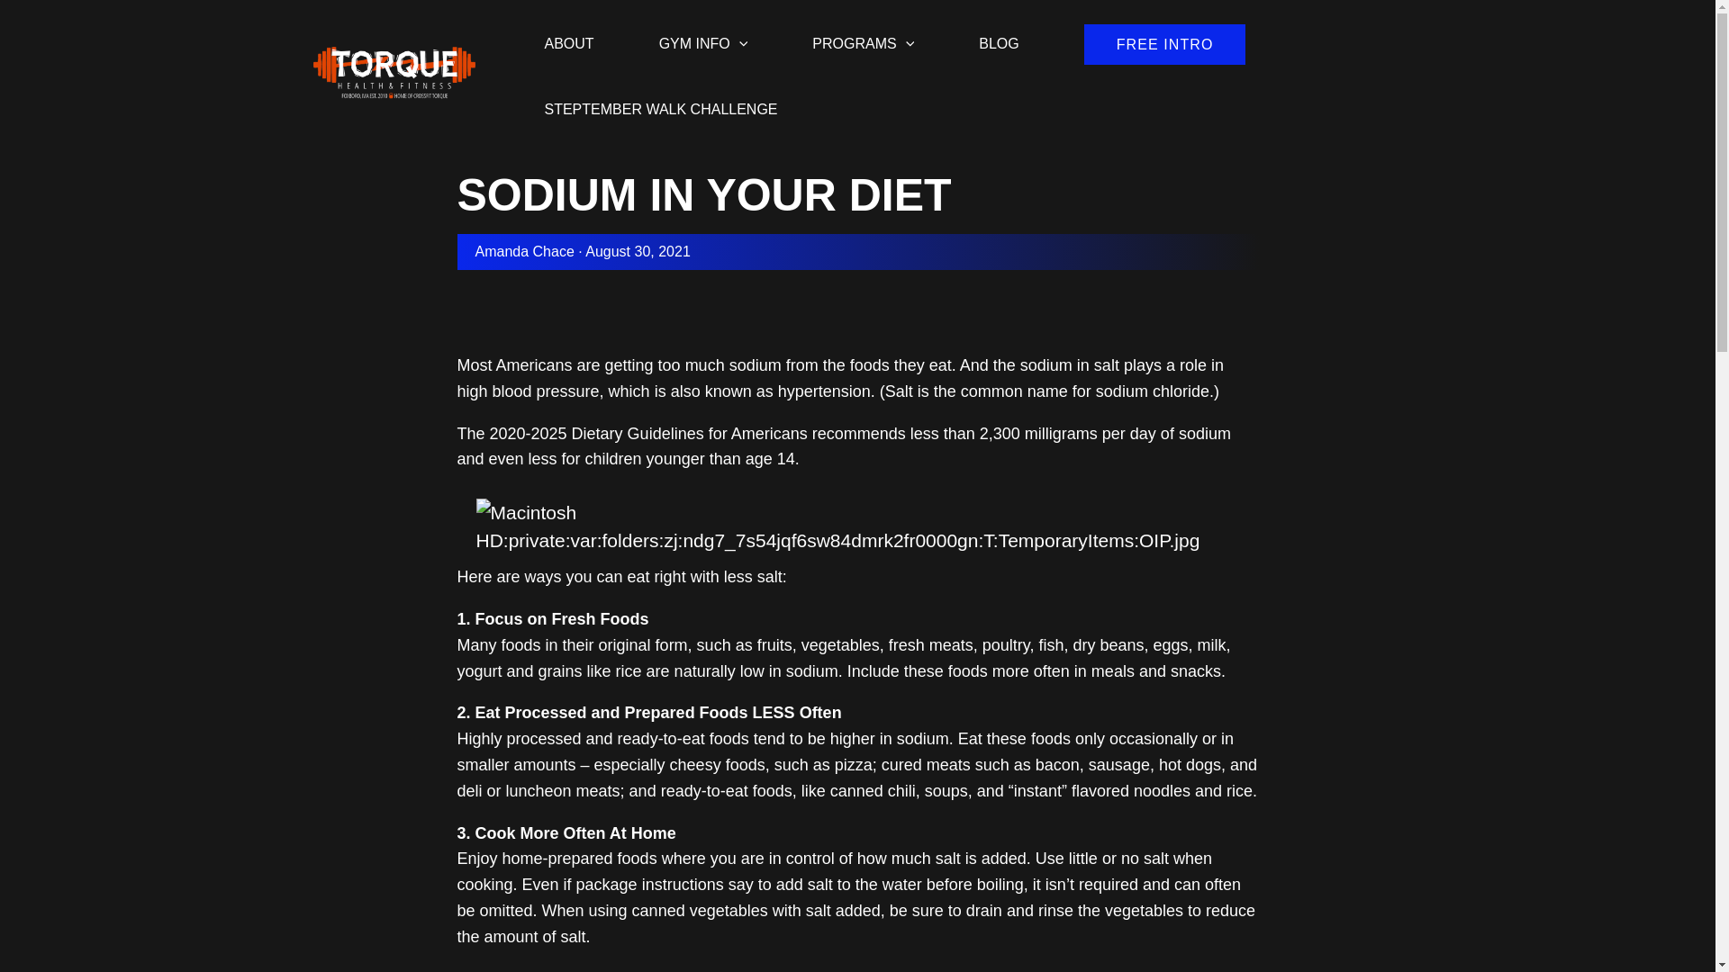 Image resolution: width=1729 pixels, height=972 pixels. I want to click on ABOUT, so click(569, 32).